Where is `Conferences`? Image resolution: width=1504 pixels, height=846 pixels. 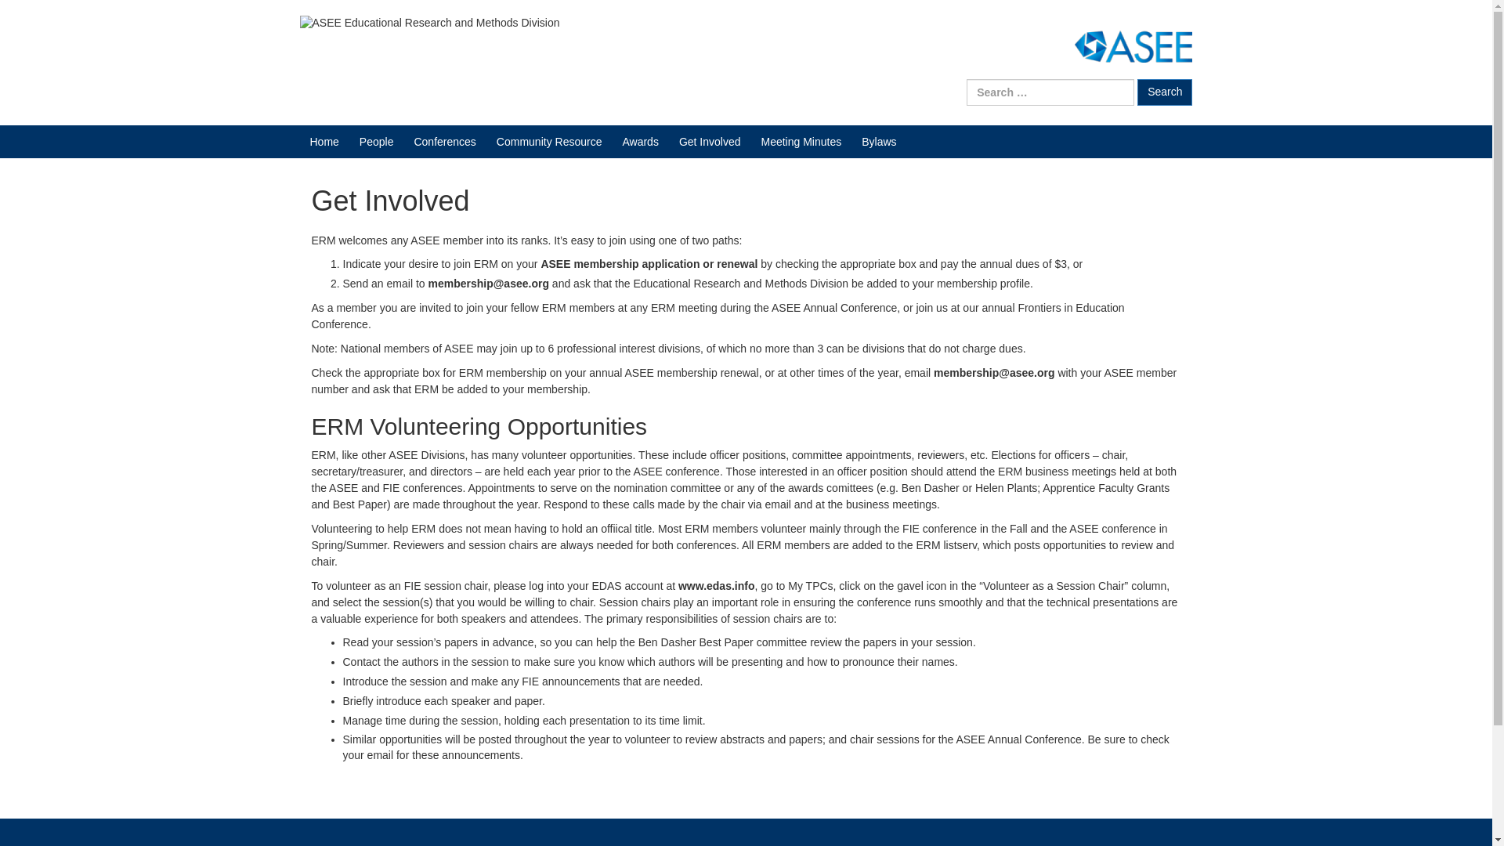 Conferences is located at coordinates (444, 141).